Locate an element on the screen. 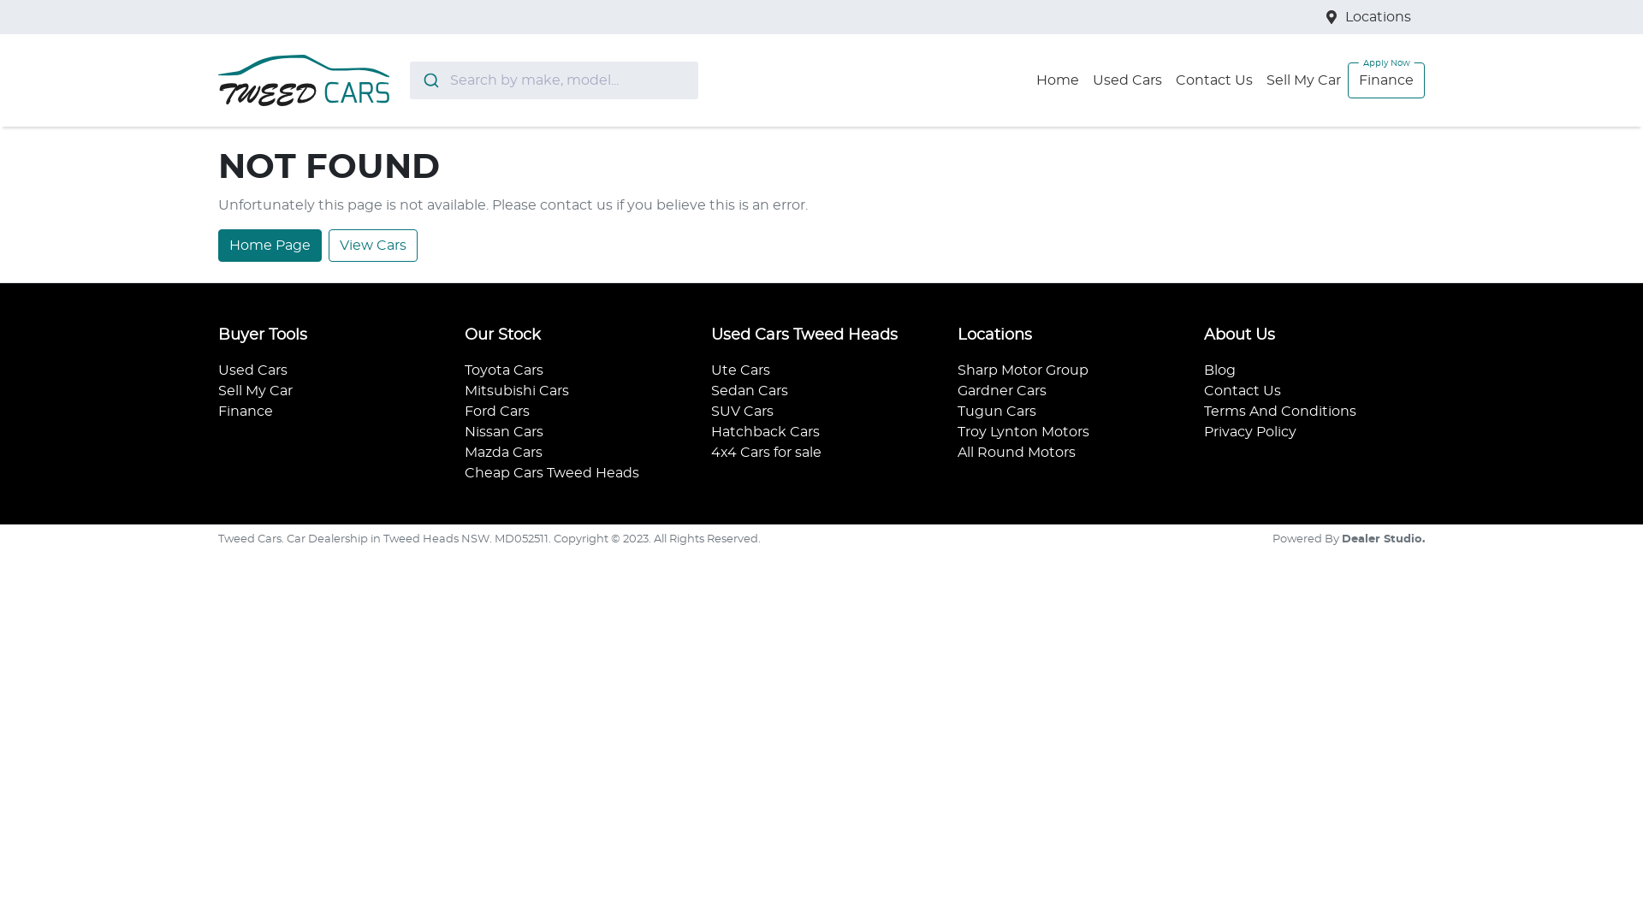 The image size is (1643, 924). Sharp Motor Group is located at coordinates (1023, 370).